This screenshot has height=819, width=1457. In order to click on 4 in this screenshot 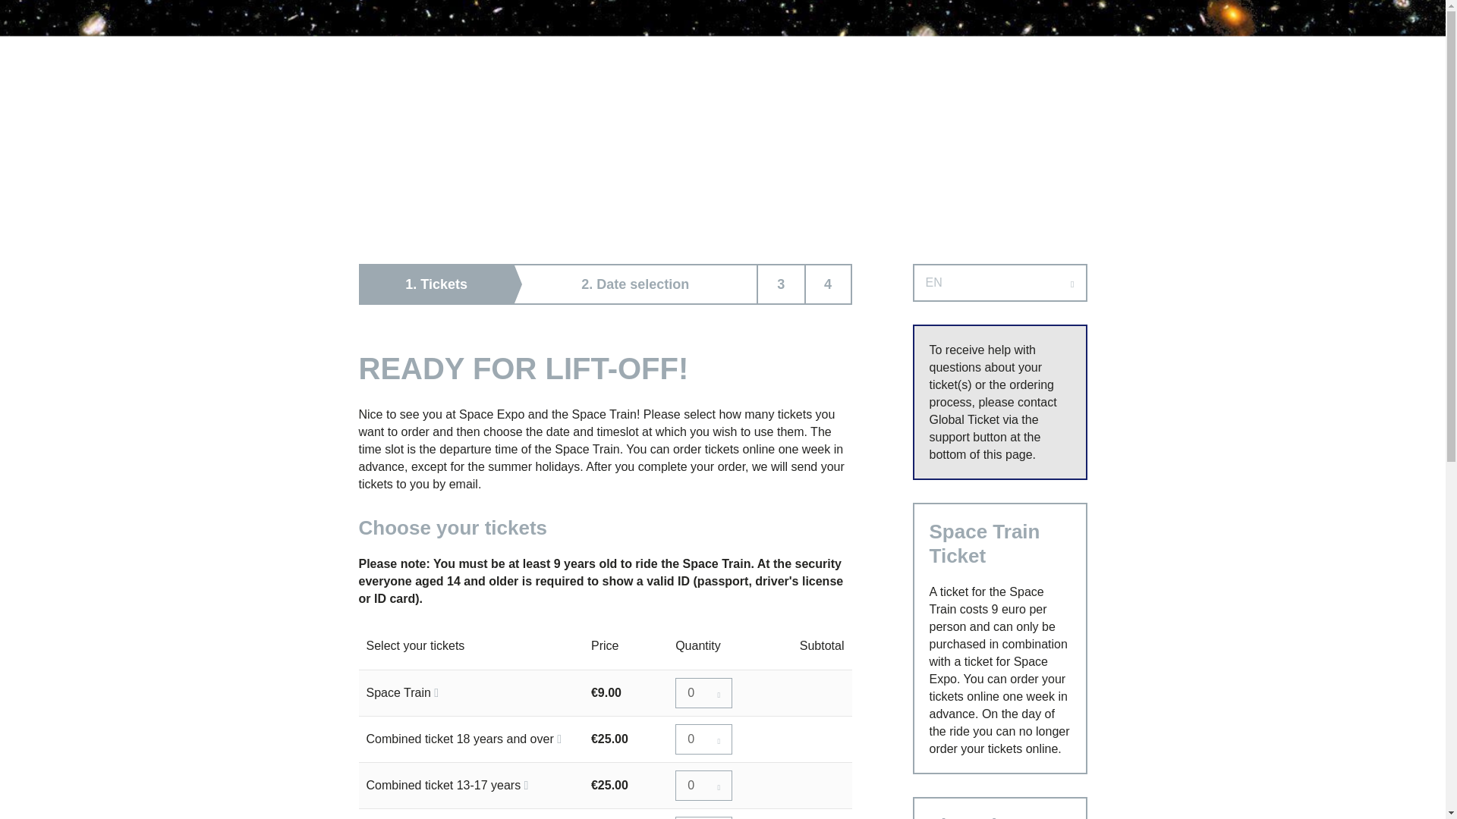, I will do `click(828, 284)`.